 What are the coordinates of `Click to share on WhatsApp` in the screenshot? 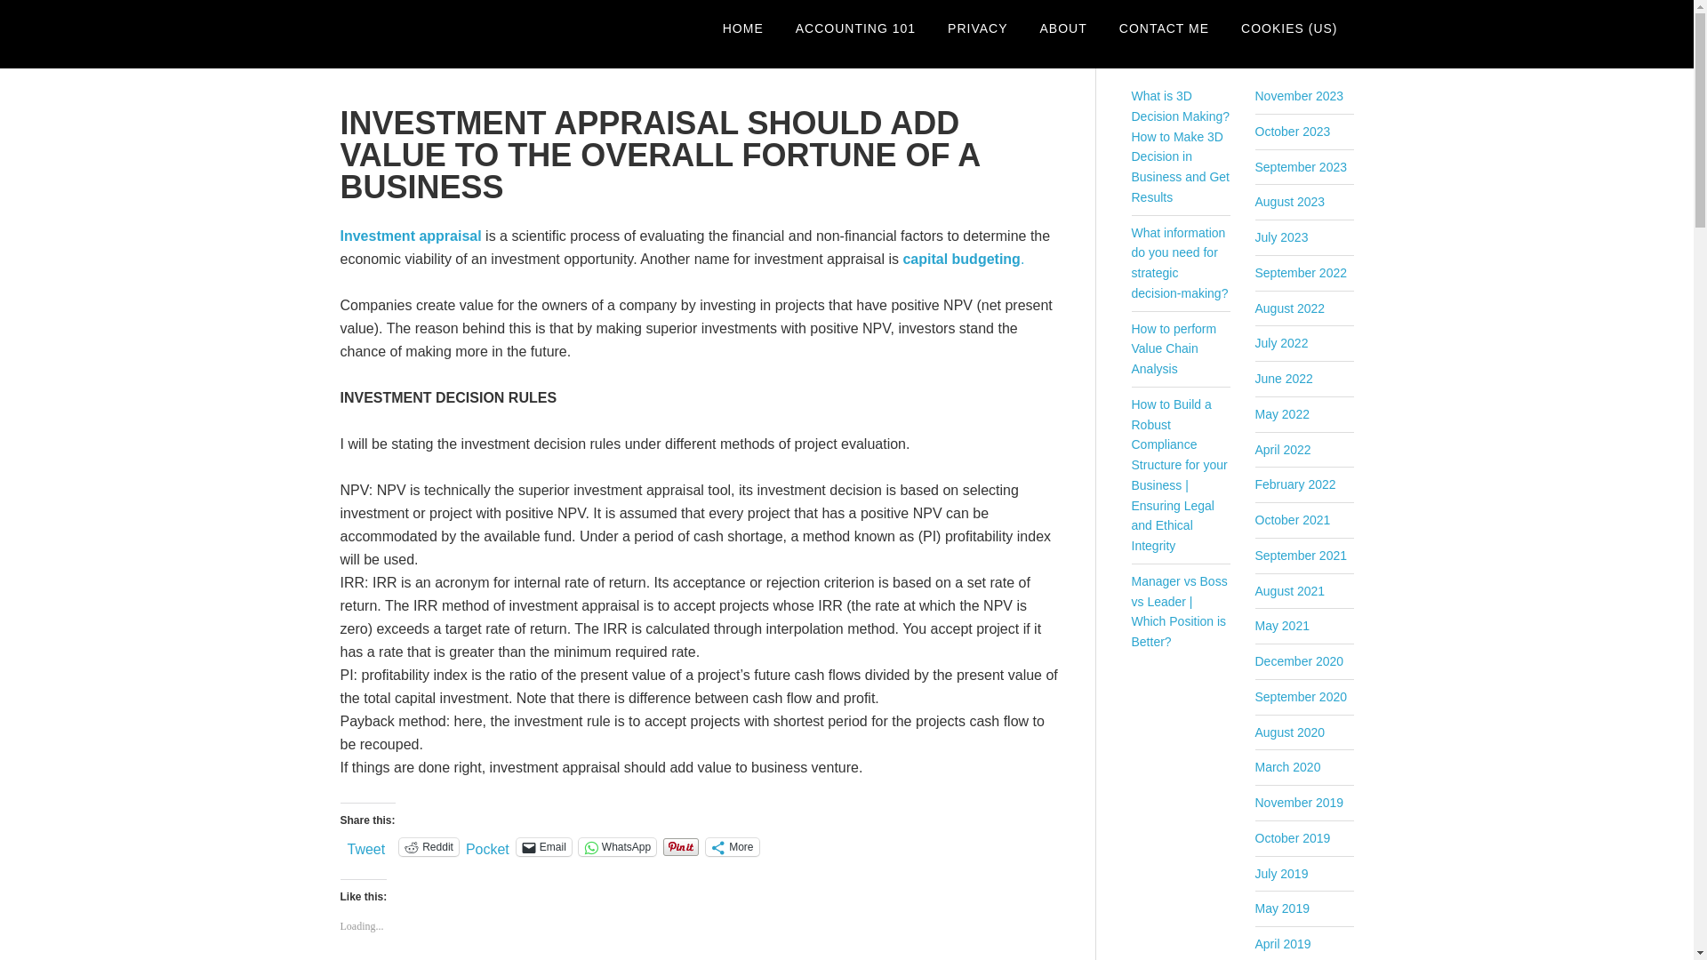 It's located at (617, 846).